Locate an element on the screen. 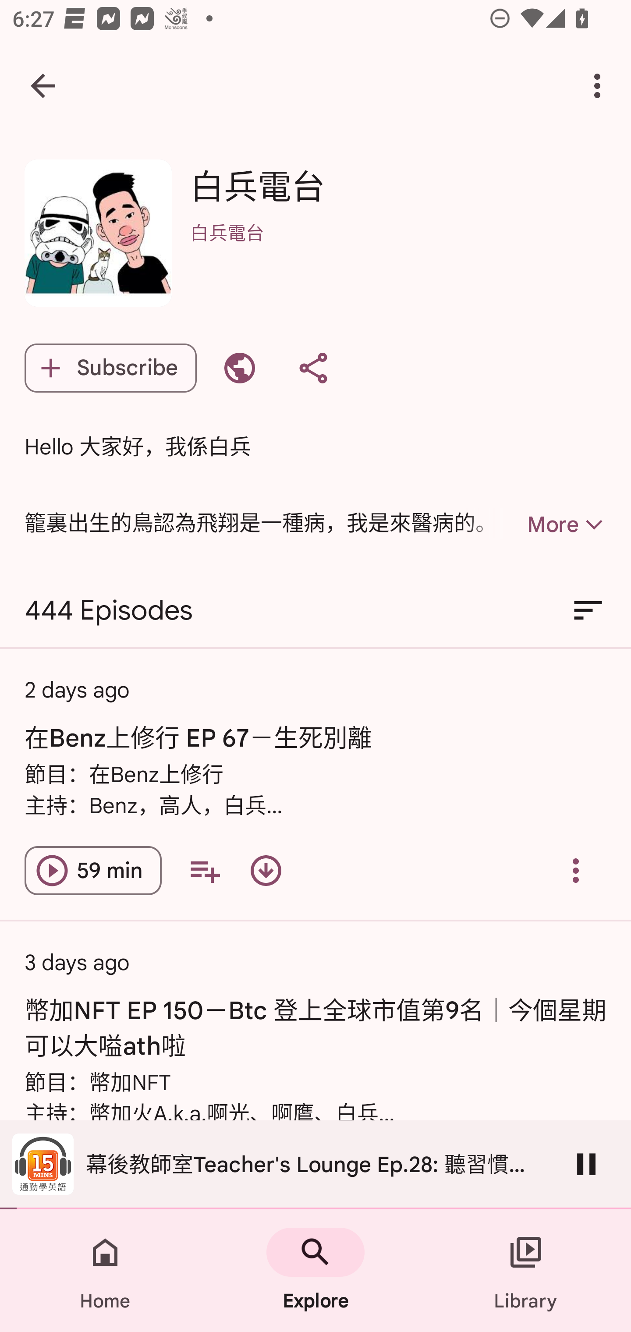  Add to your queue is located at coordinates (205, 870).